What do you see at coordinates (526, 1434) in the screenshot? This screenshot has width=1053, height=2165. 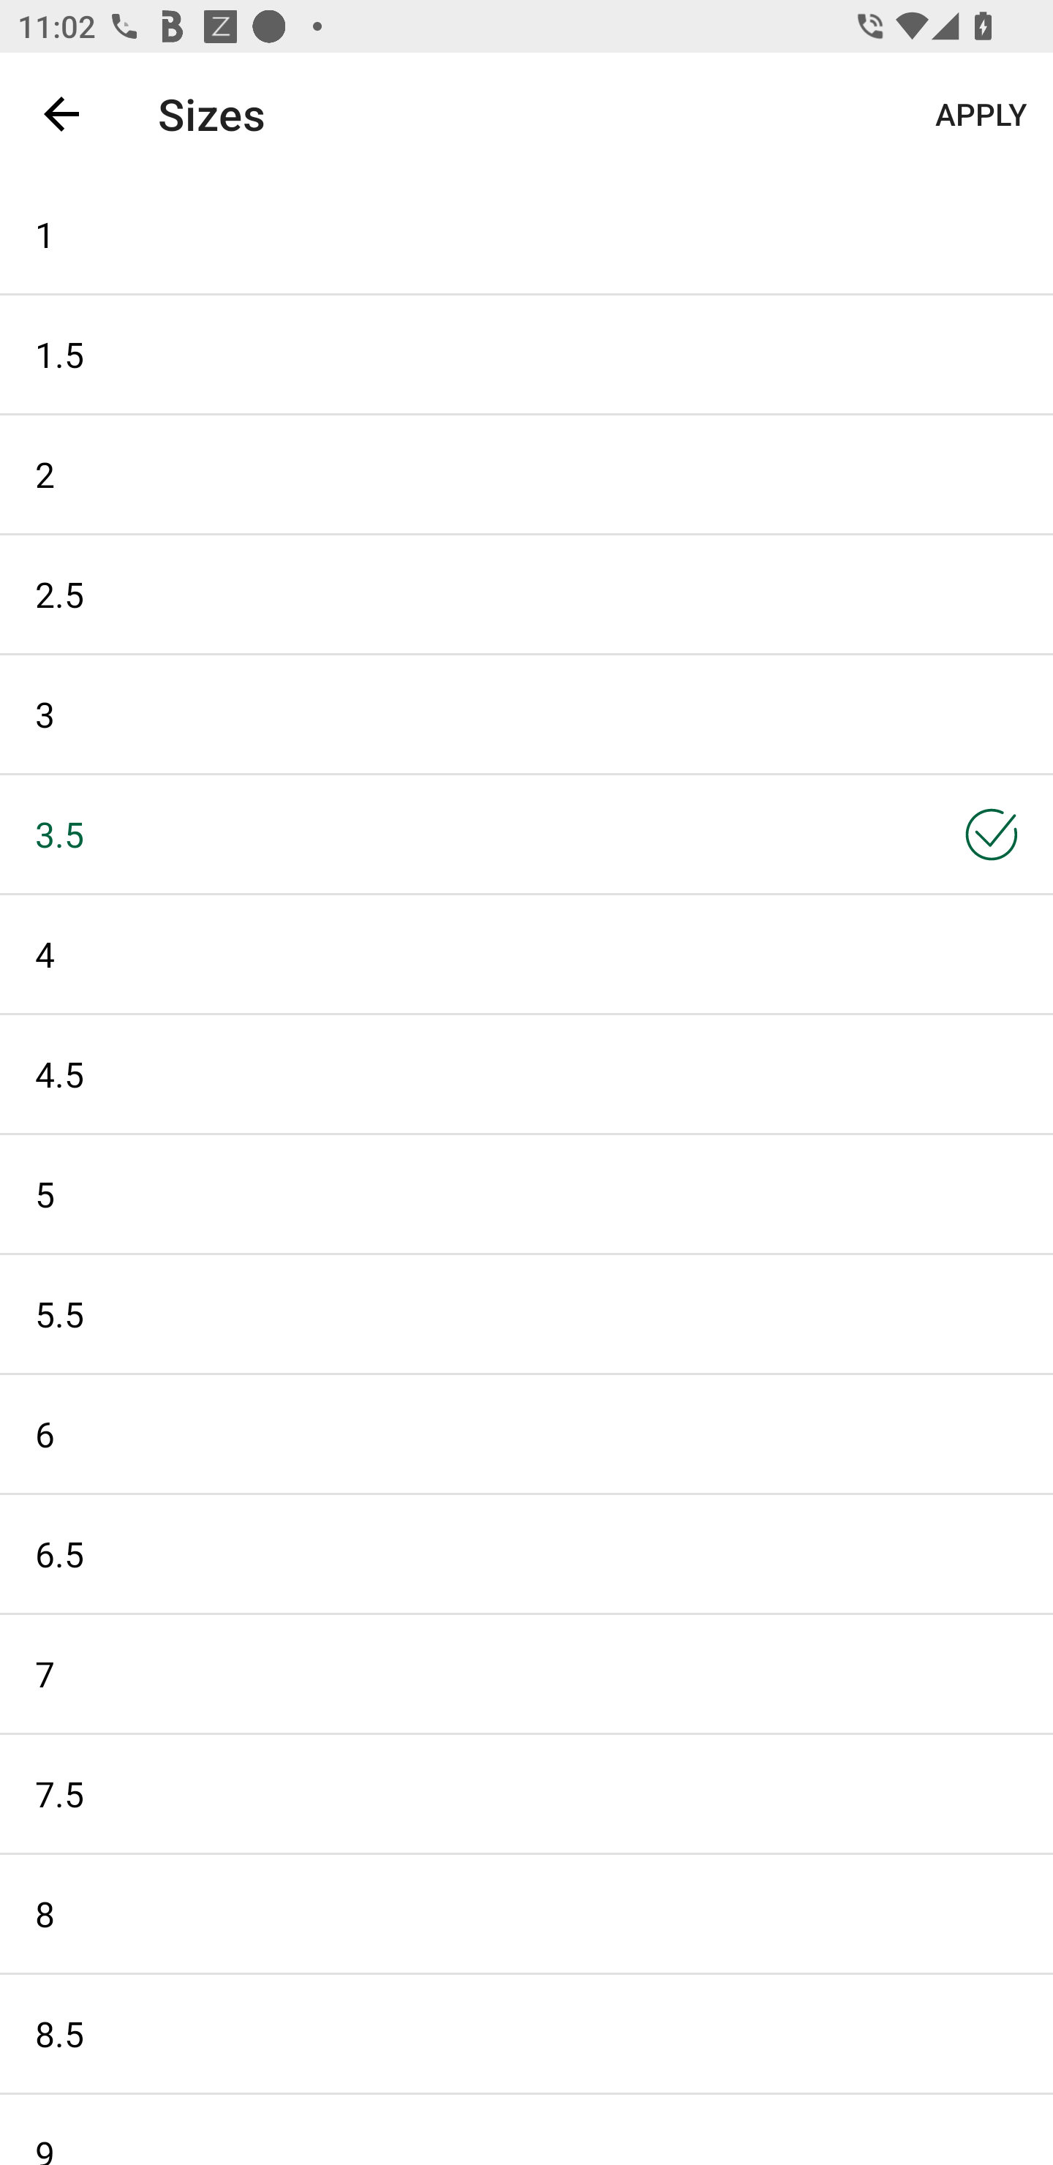 I see `6` at bounding box center [526, 1434].